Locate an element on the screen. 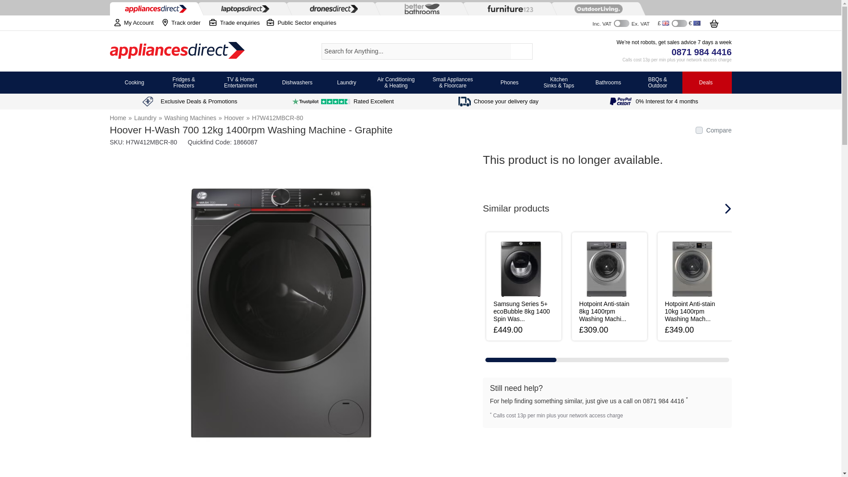 The image size is (848, 477). Outdoor Living is located at coordinates (596, 9).